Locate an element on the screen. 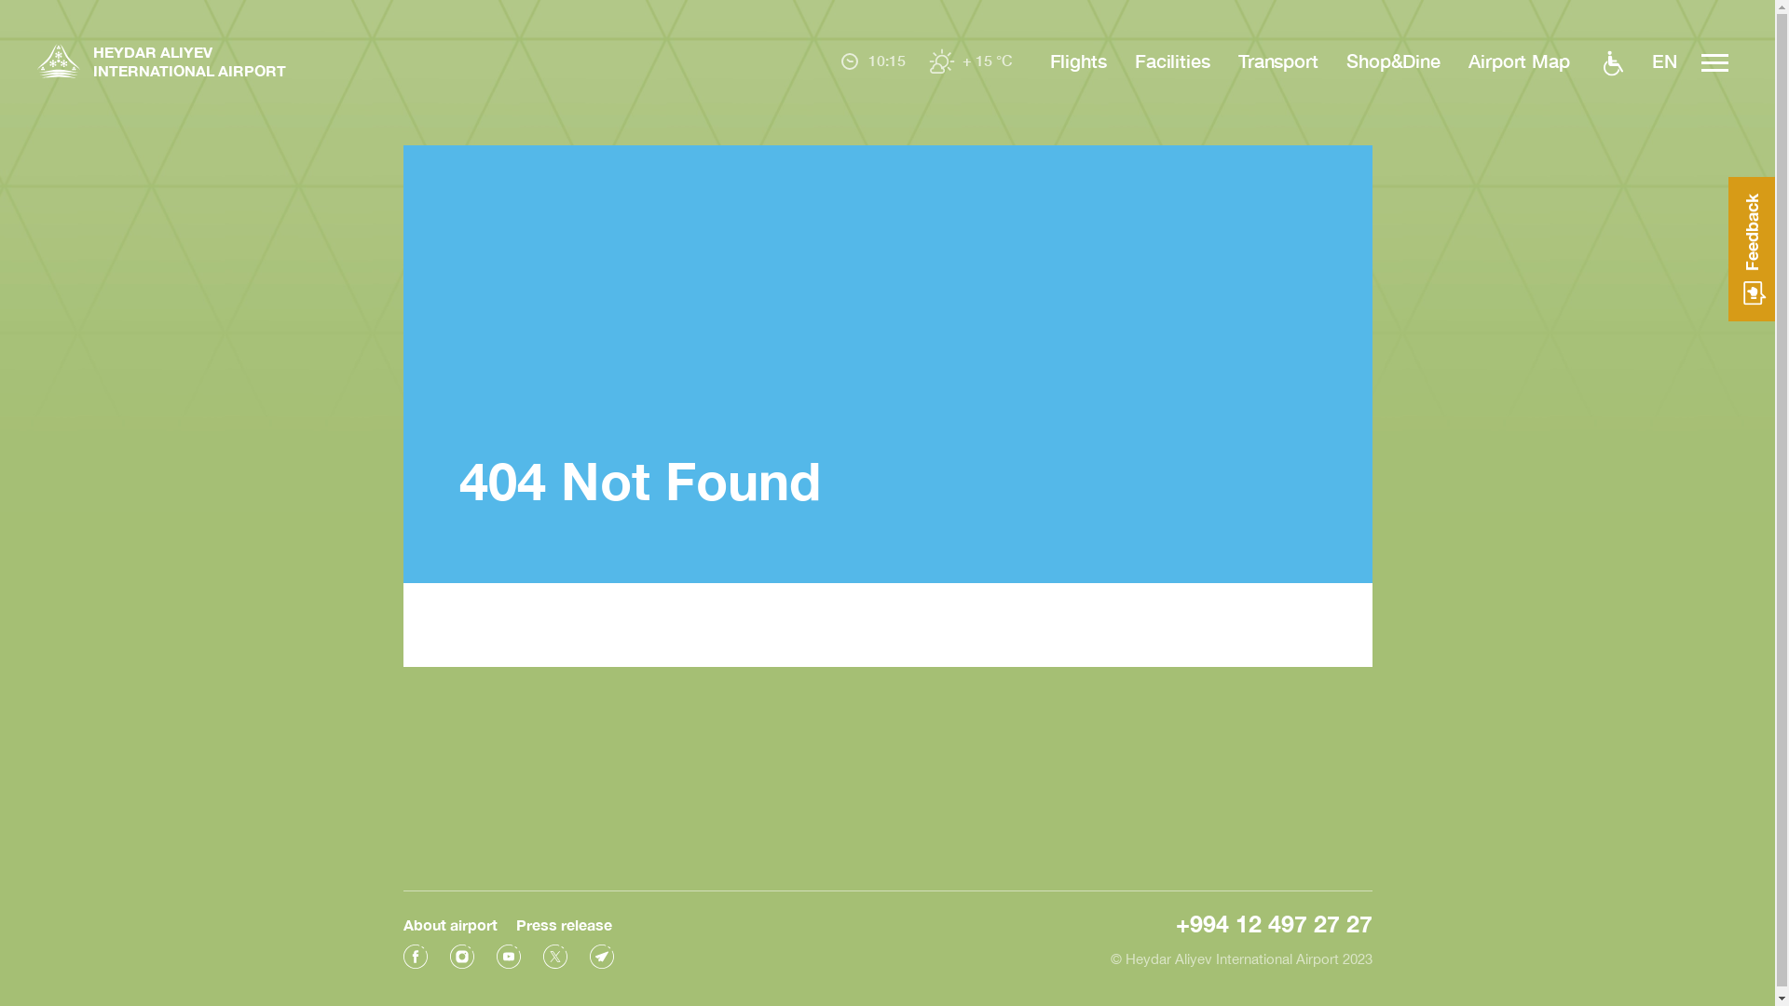 Image resolution: width=1789 pixels, height=1006 pixels. Shop&Dine is located at coordinates (1394, 61).